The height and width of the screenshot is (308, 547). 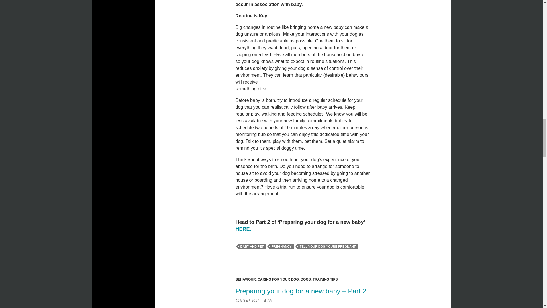 I want to click on BEHAVIOUR, so click(x=245, y=279).